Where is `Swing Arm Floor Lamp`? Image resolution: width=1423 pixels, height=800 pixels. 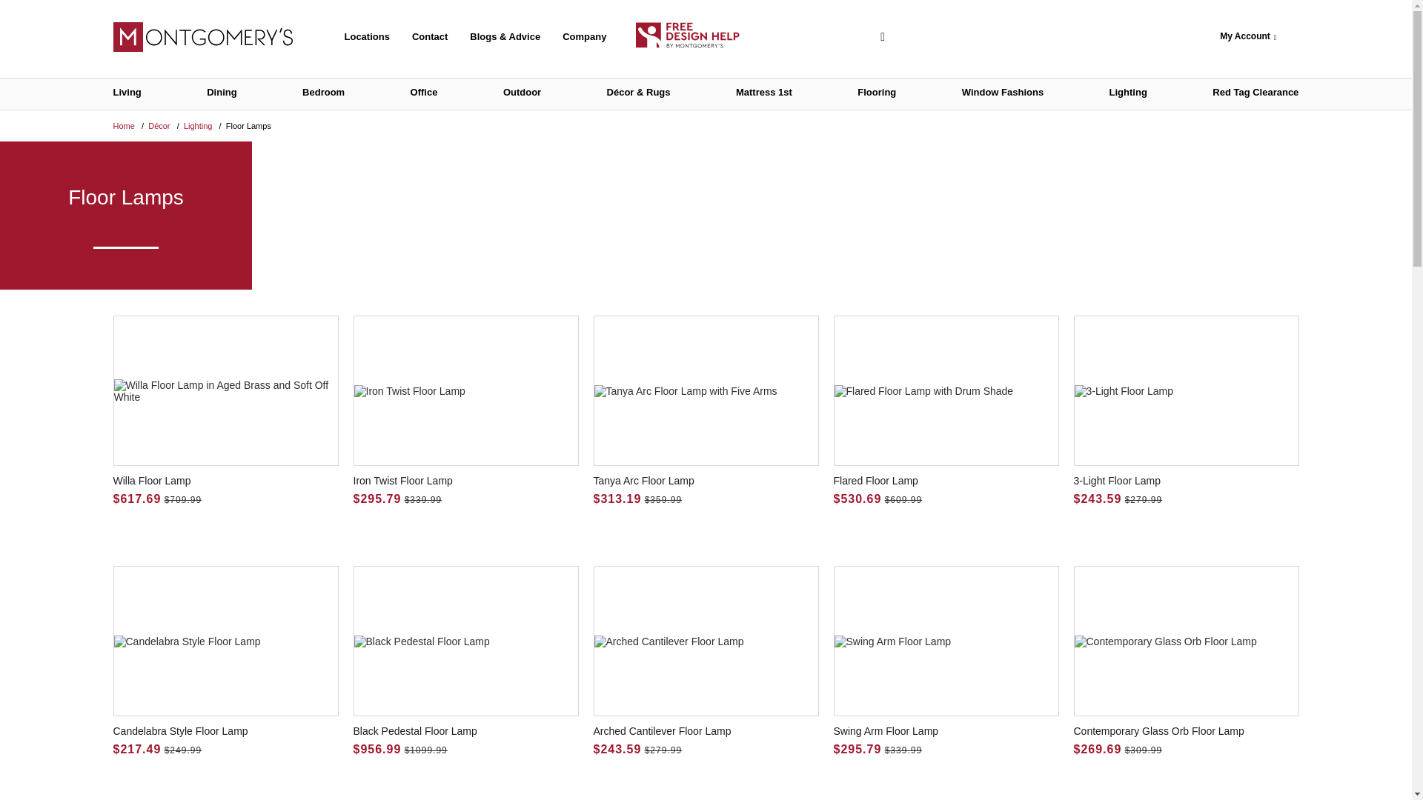 Swing Arm Floor Lamp is located at coordinates (946, 661).